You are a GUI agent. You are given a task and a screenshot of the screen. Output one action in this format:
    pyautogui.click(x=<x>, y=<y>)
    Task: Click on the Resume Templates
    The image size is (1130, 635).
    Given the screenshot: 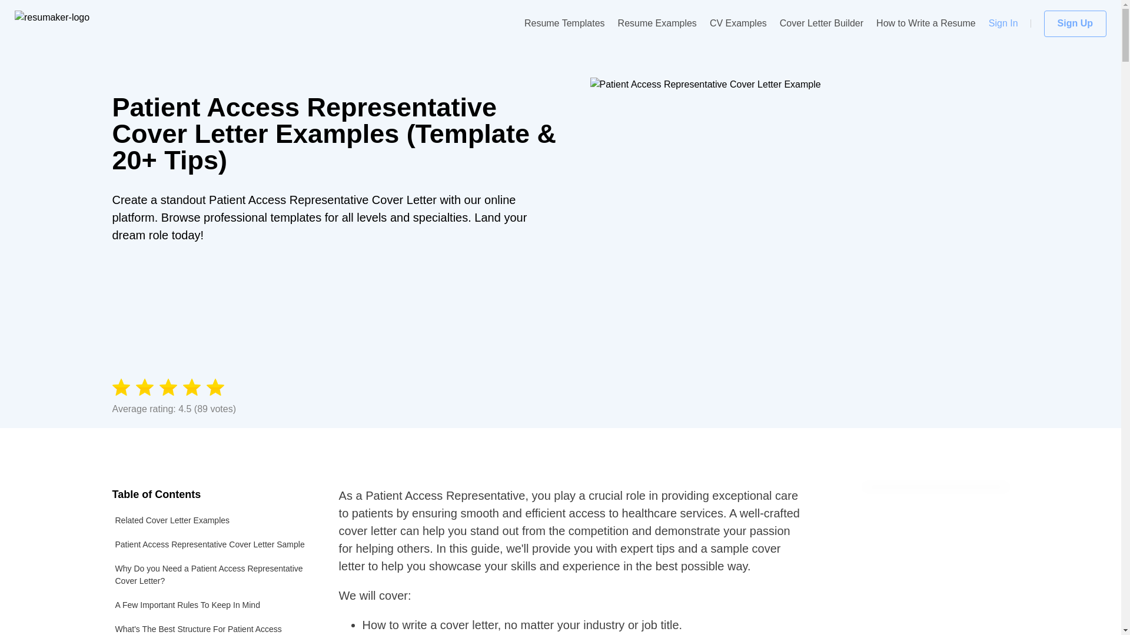 What is the action you would take?
    pyautogui.click(x=564, y=24)
    